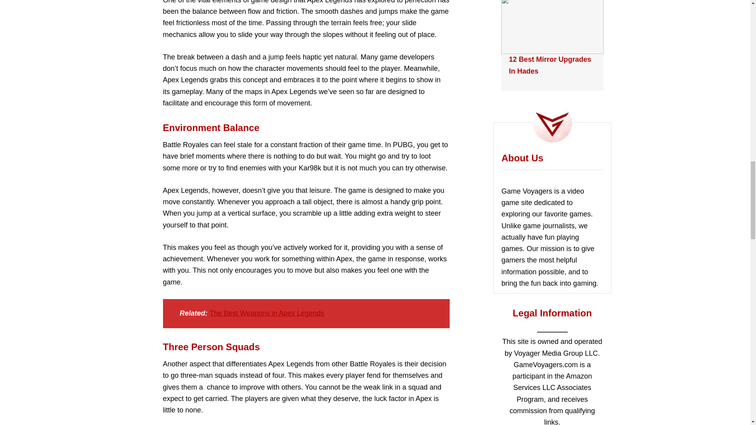  Describe the element at coordinates (550, 65) in the screenshot. I see `12 Best Mirror Upgrades In Hades` at that location.